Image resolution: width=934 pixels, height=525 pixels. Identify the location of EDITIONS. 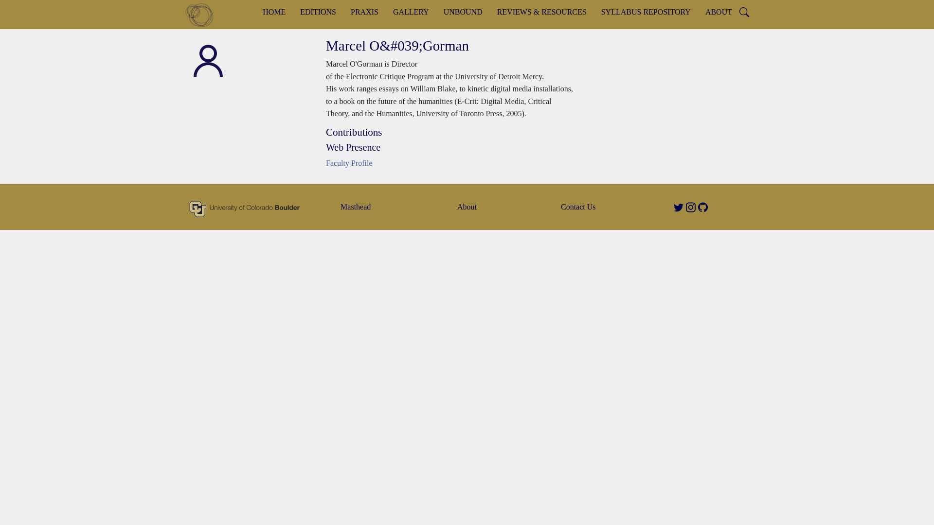
(318, 12).